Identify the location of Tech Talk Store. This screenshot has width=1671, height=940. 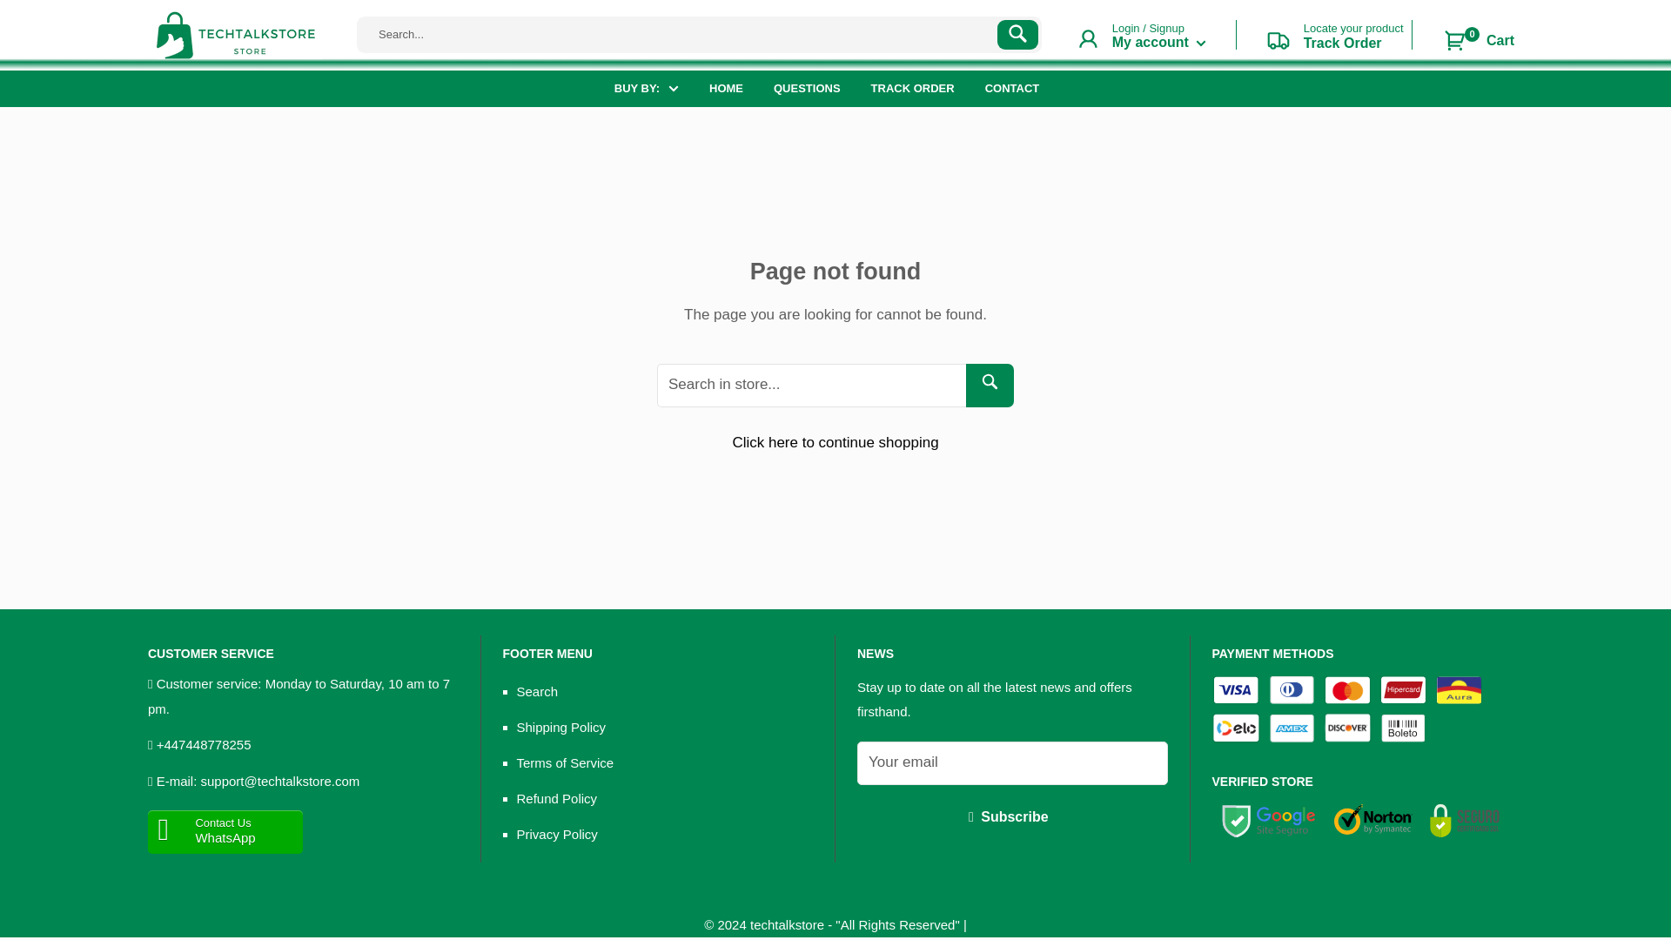
(1159, 42).